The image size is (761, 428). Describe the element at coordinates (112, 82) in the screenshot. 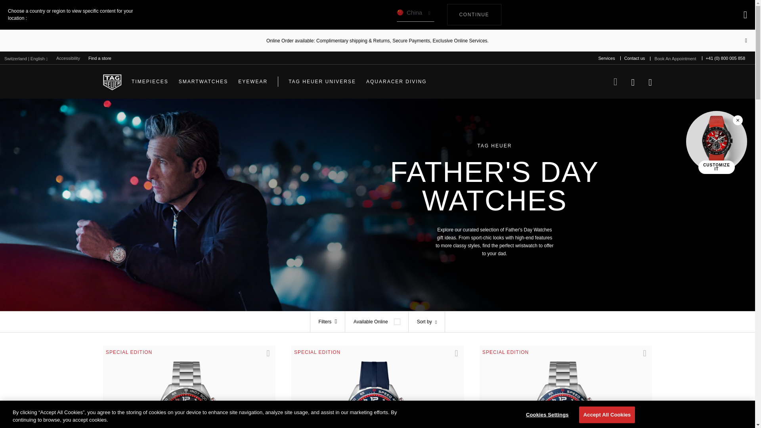

I see `TAG Heuer logo"` at that location.